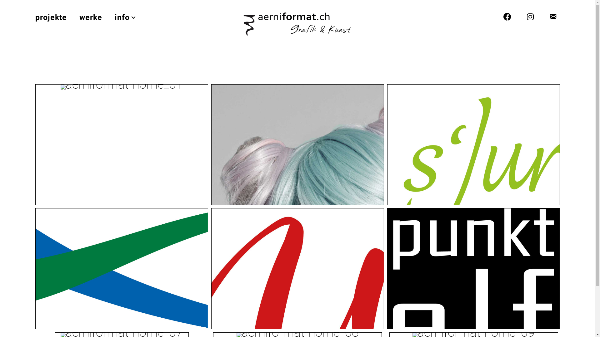 The width and height of the screenshot is (600, 337). I want to click on aerniformat-home_02, so click(297, 145).